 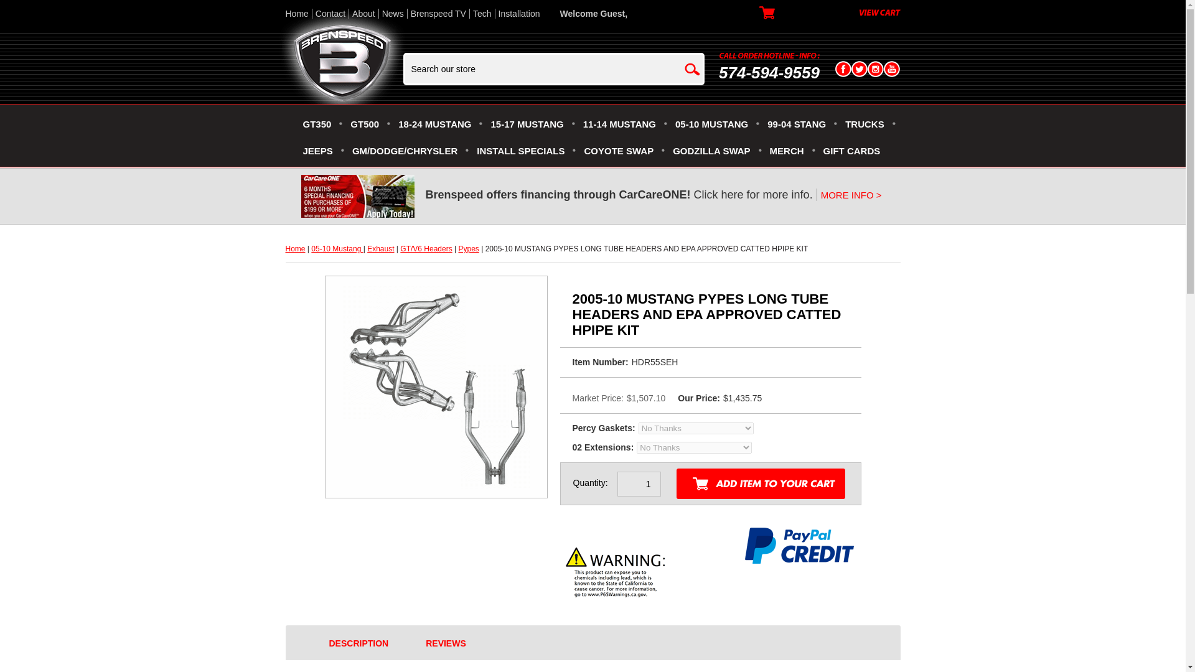 What do you see at coordinates (769, 55) in the screenshot?
I see `Call Order Hotline - Info:` at bounding box center [769, 55].